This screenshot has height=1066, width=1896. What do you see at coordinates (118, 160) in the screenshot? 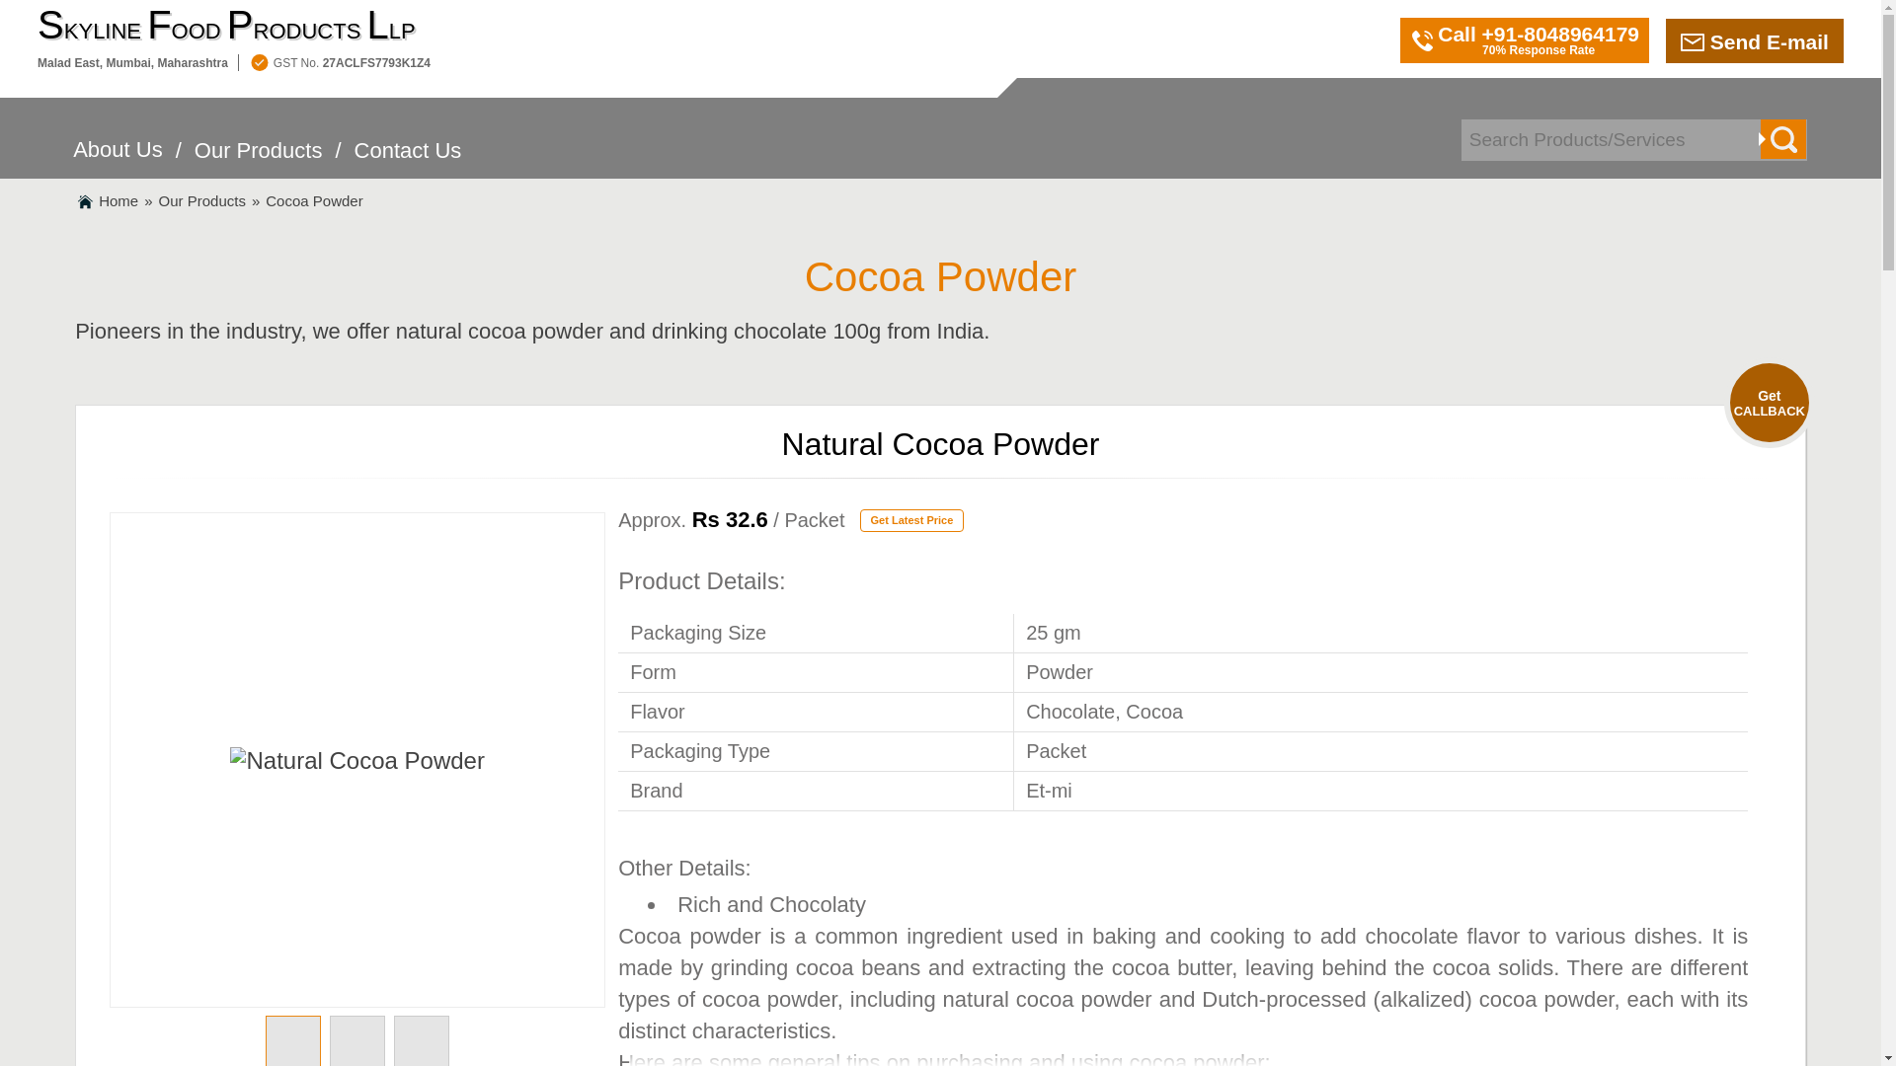
I see `About Us` at bounding box center [118, 160].